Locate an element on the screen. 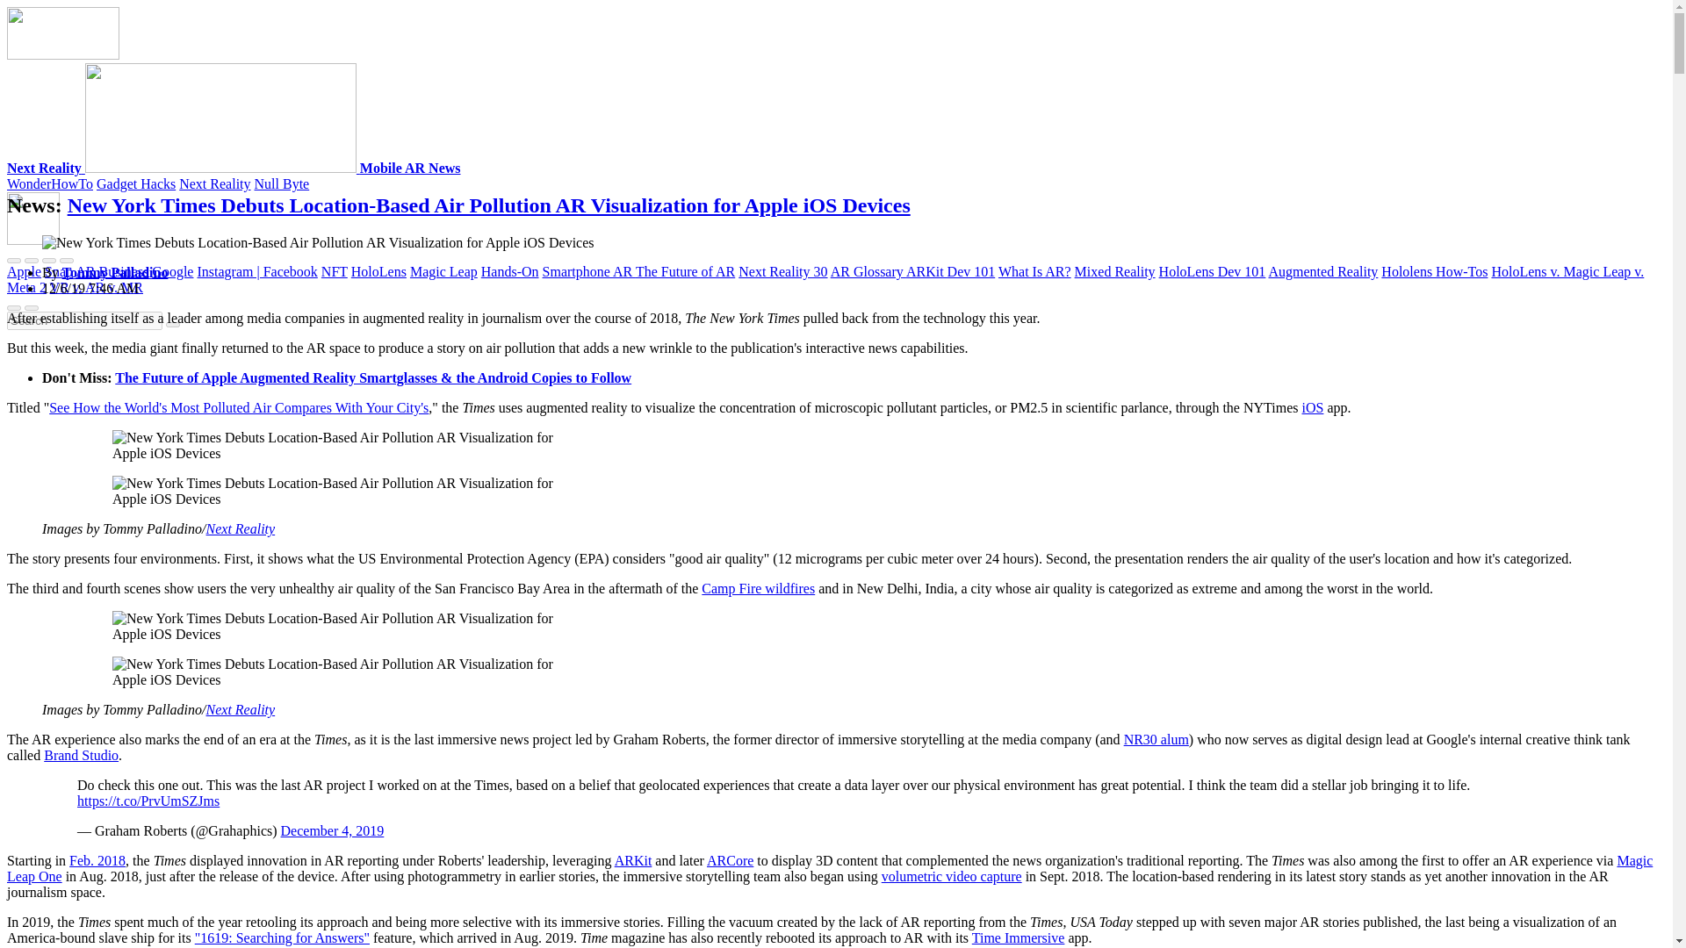 The height and width of the screenshot is (948, 1686). ARKit Dev 101 is located at coordinates (950, 271).